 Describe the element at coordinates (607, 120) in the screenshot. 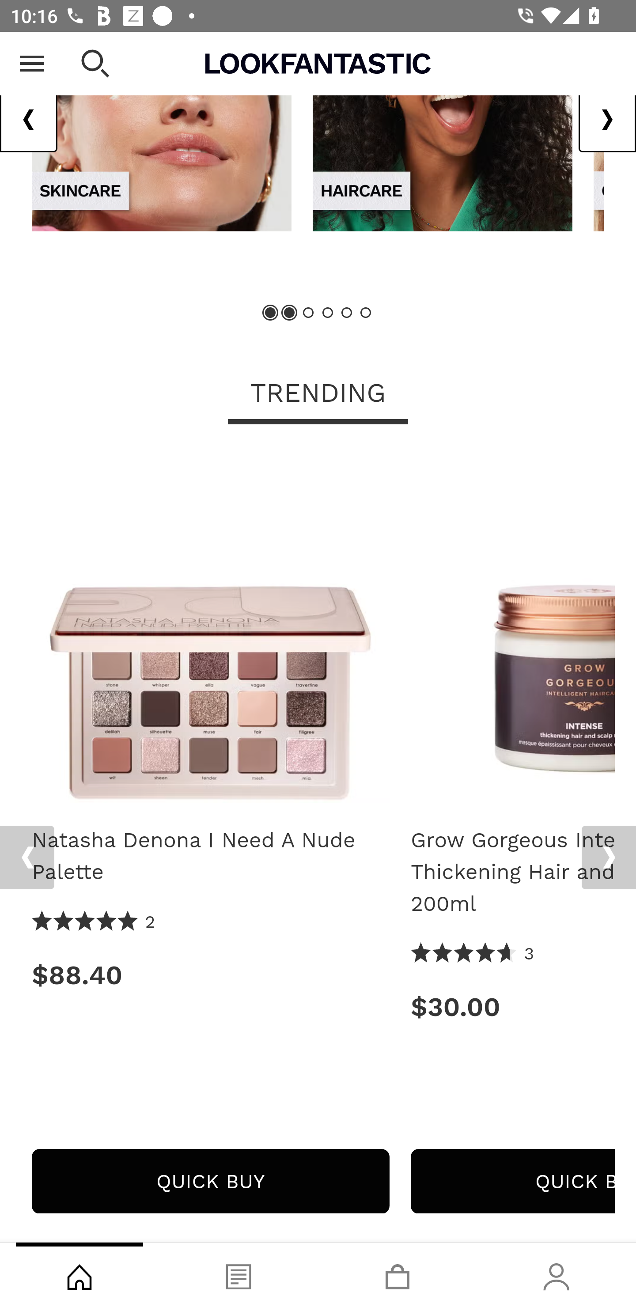

I see `Next` at that location.